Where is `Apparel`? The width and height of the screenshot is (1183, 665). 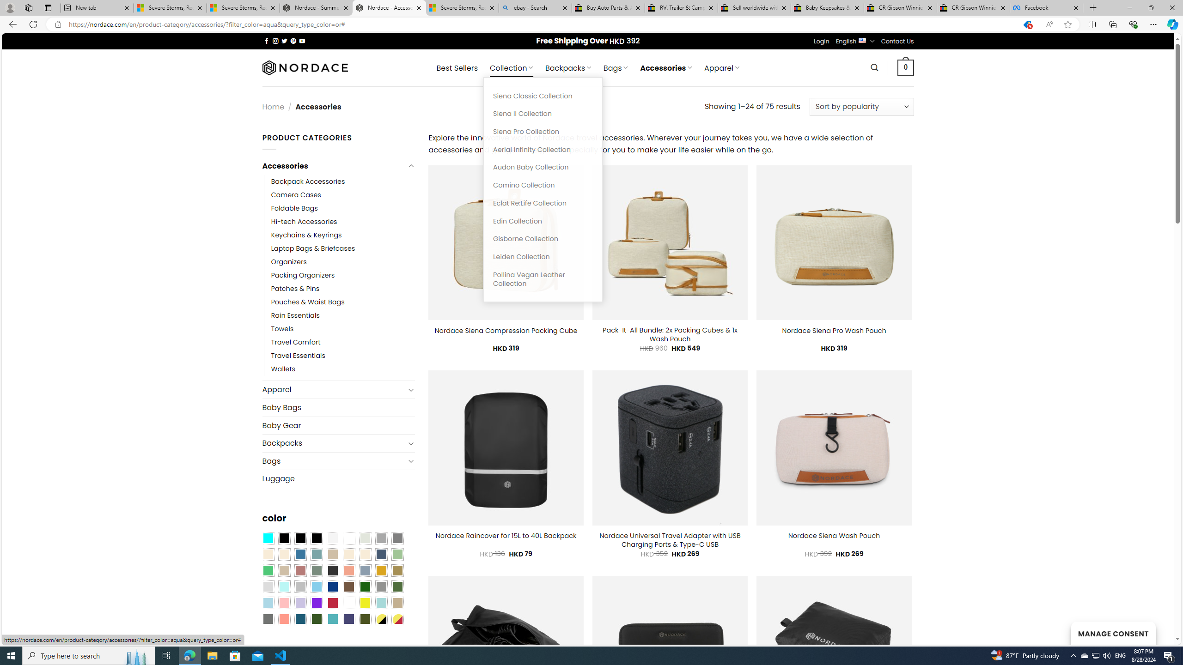 Apparel is located at coordinates (334, 390).